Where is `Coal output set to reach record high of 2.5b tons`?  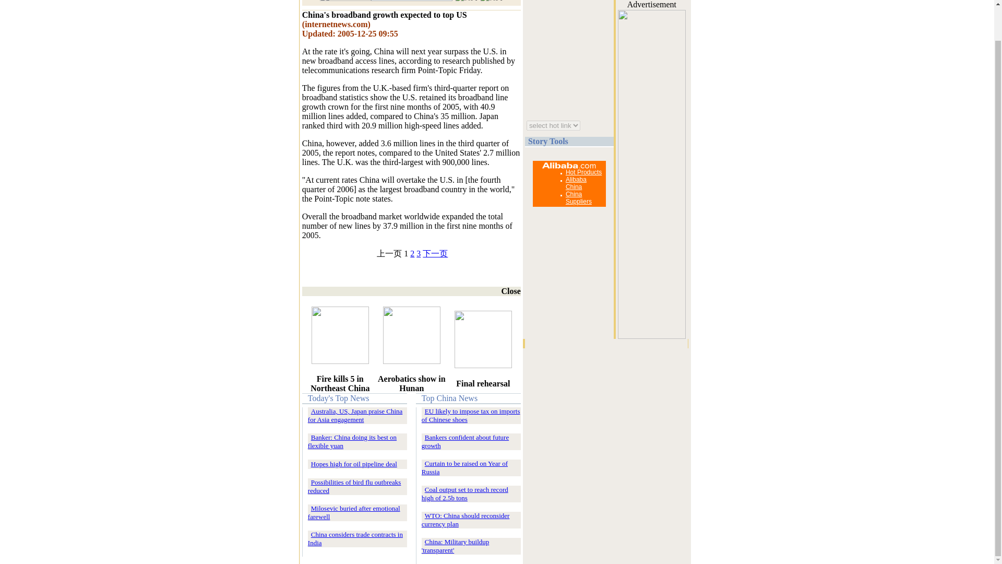
Coal output set to reach record high of 2.5b tons is located at coordinates (464, 494).